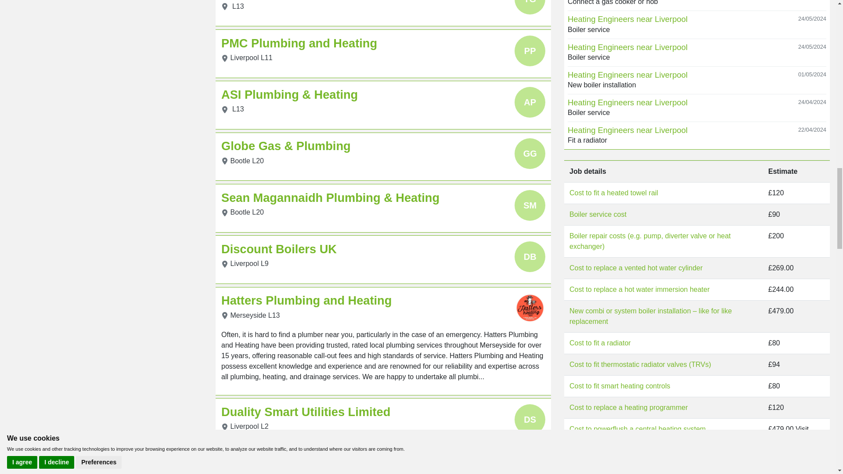 The height and width of the screenshot is (474, 843). What do you see at coordinates (639, 290) in the screenshot?
I see `Cost to replace a hot water immersion heater` at bounding box center [639, 290].